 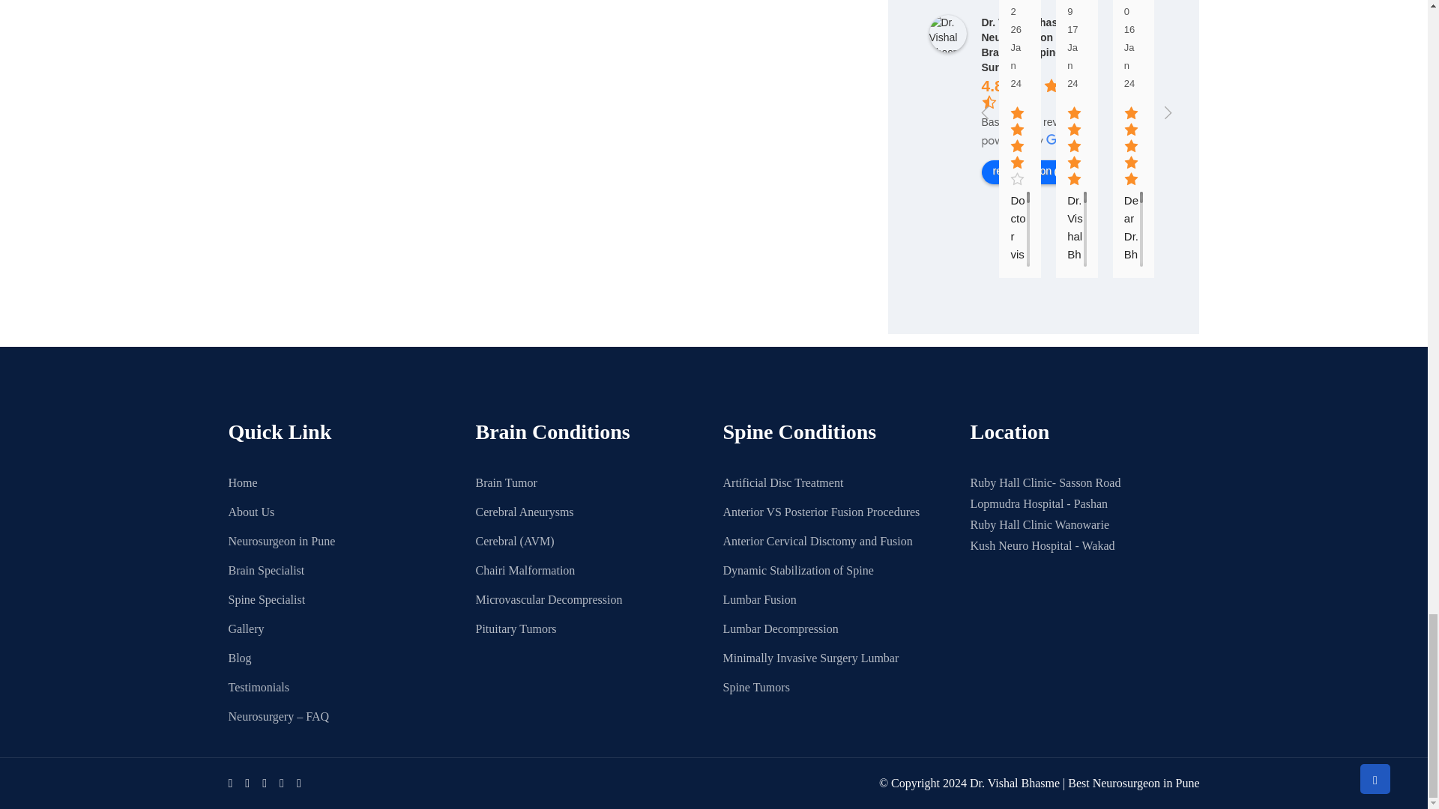 I want to click on powered by Google, so click(x=1035, y=141).